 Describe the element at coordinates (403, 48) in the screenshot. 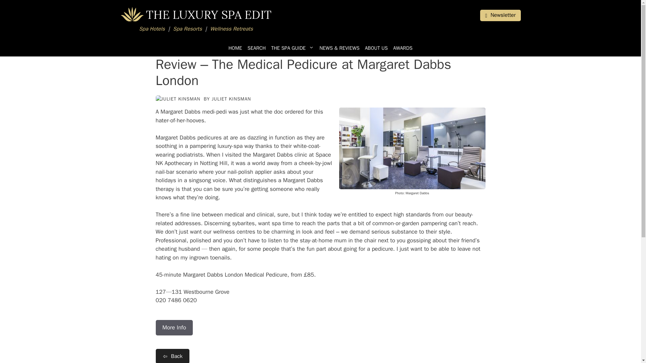

I see `AWARDS` at that location.